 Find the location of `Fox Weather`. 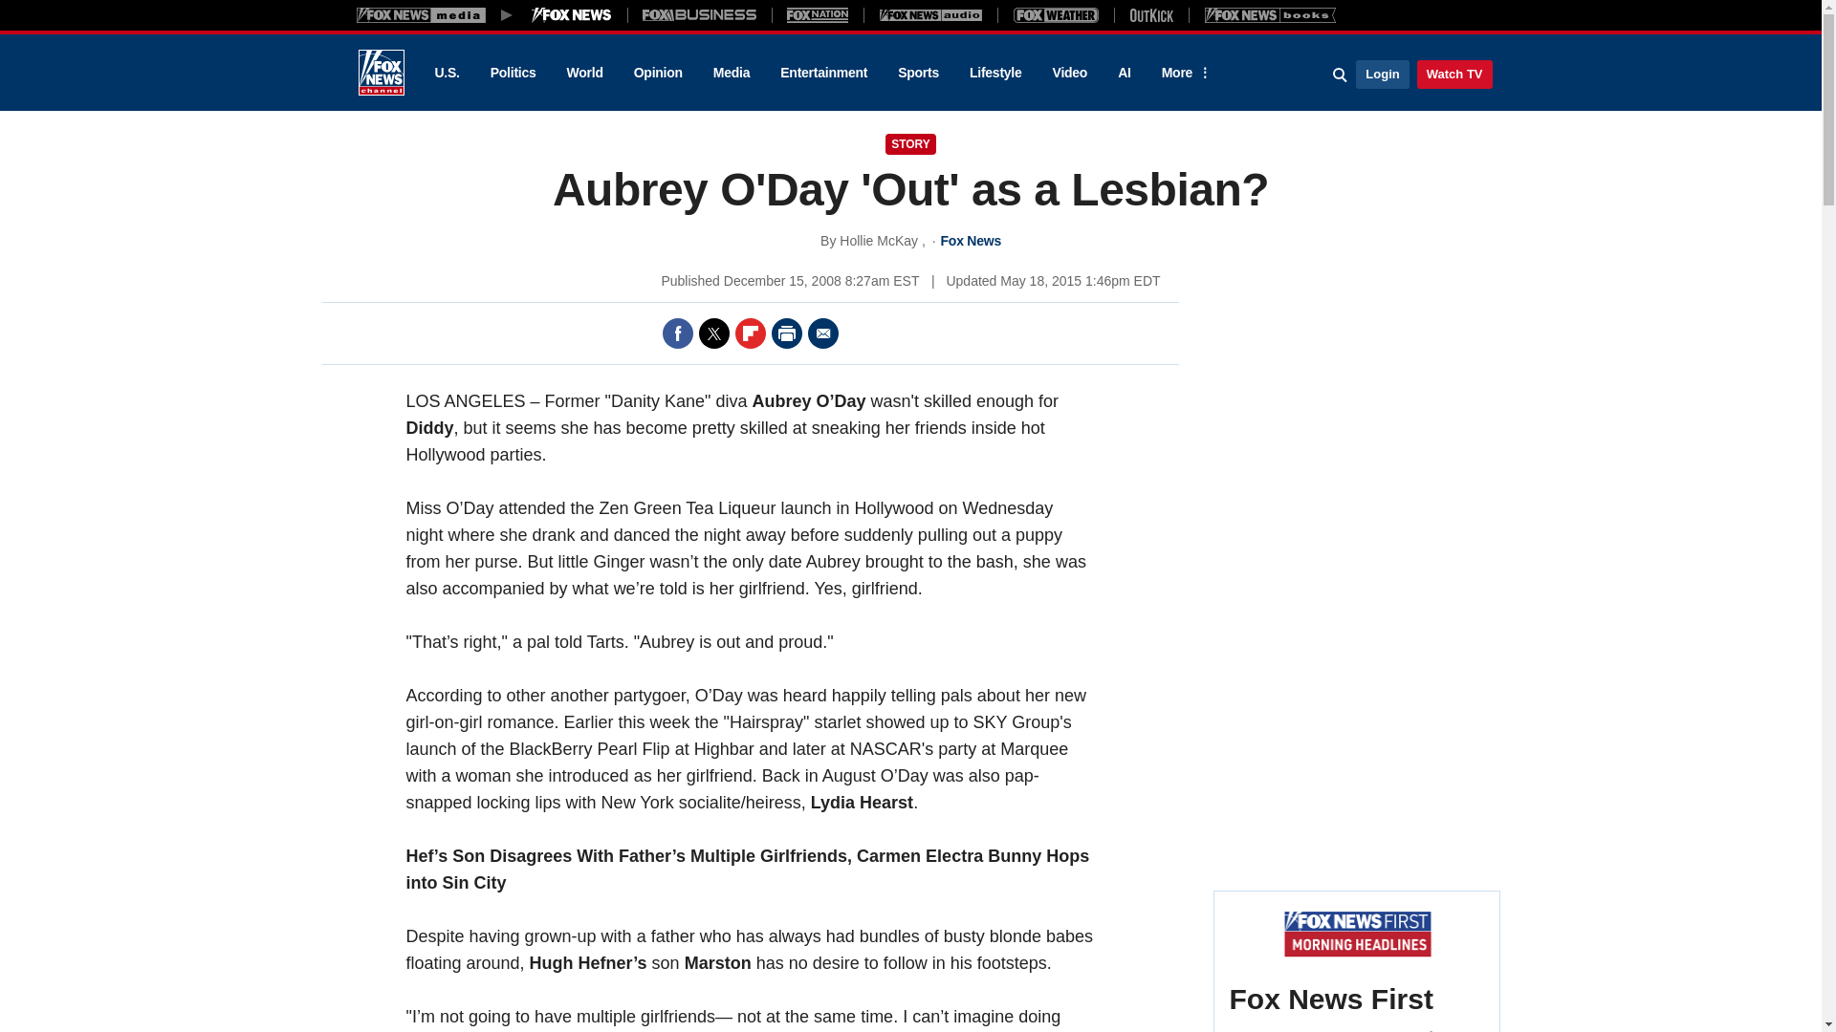

Fox Weather is located at coordinates (1056, 14).